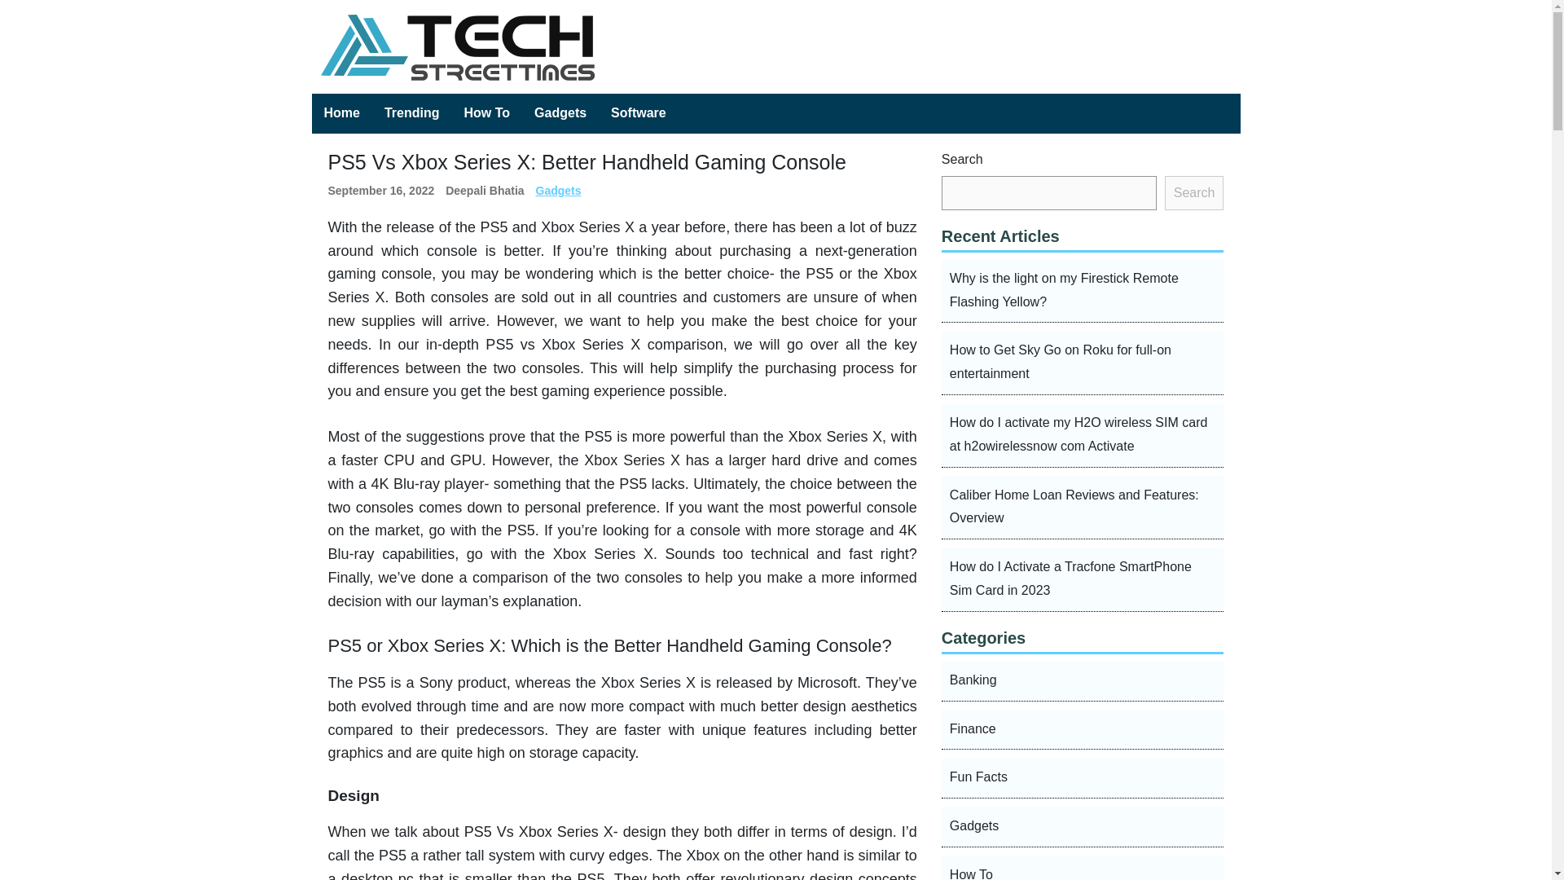 The image size is (1564, 880). Describe the element at coordinates (1194, 193) in the screenshot. I see `Search` at that location.